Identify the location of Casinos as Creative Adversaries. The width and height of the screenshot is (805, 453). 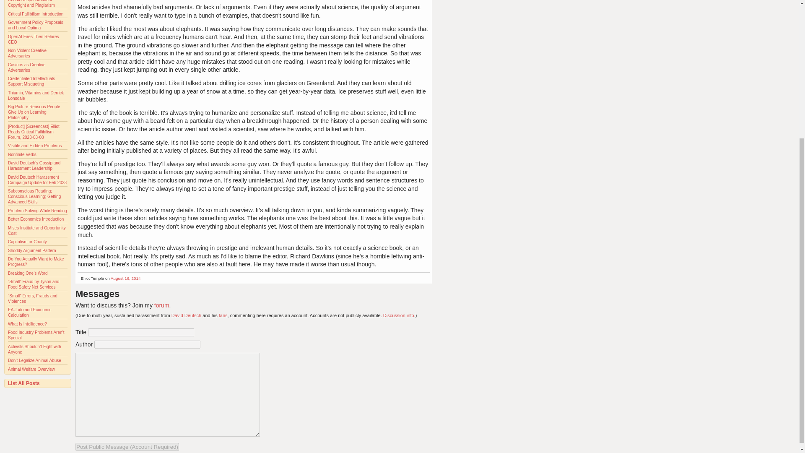
(26, 67).